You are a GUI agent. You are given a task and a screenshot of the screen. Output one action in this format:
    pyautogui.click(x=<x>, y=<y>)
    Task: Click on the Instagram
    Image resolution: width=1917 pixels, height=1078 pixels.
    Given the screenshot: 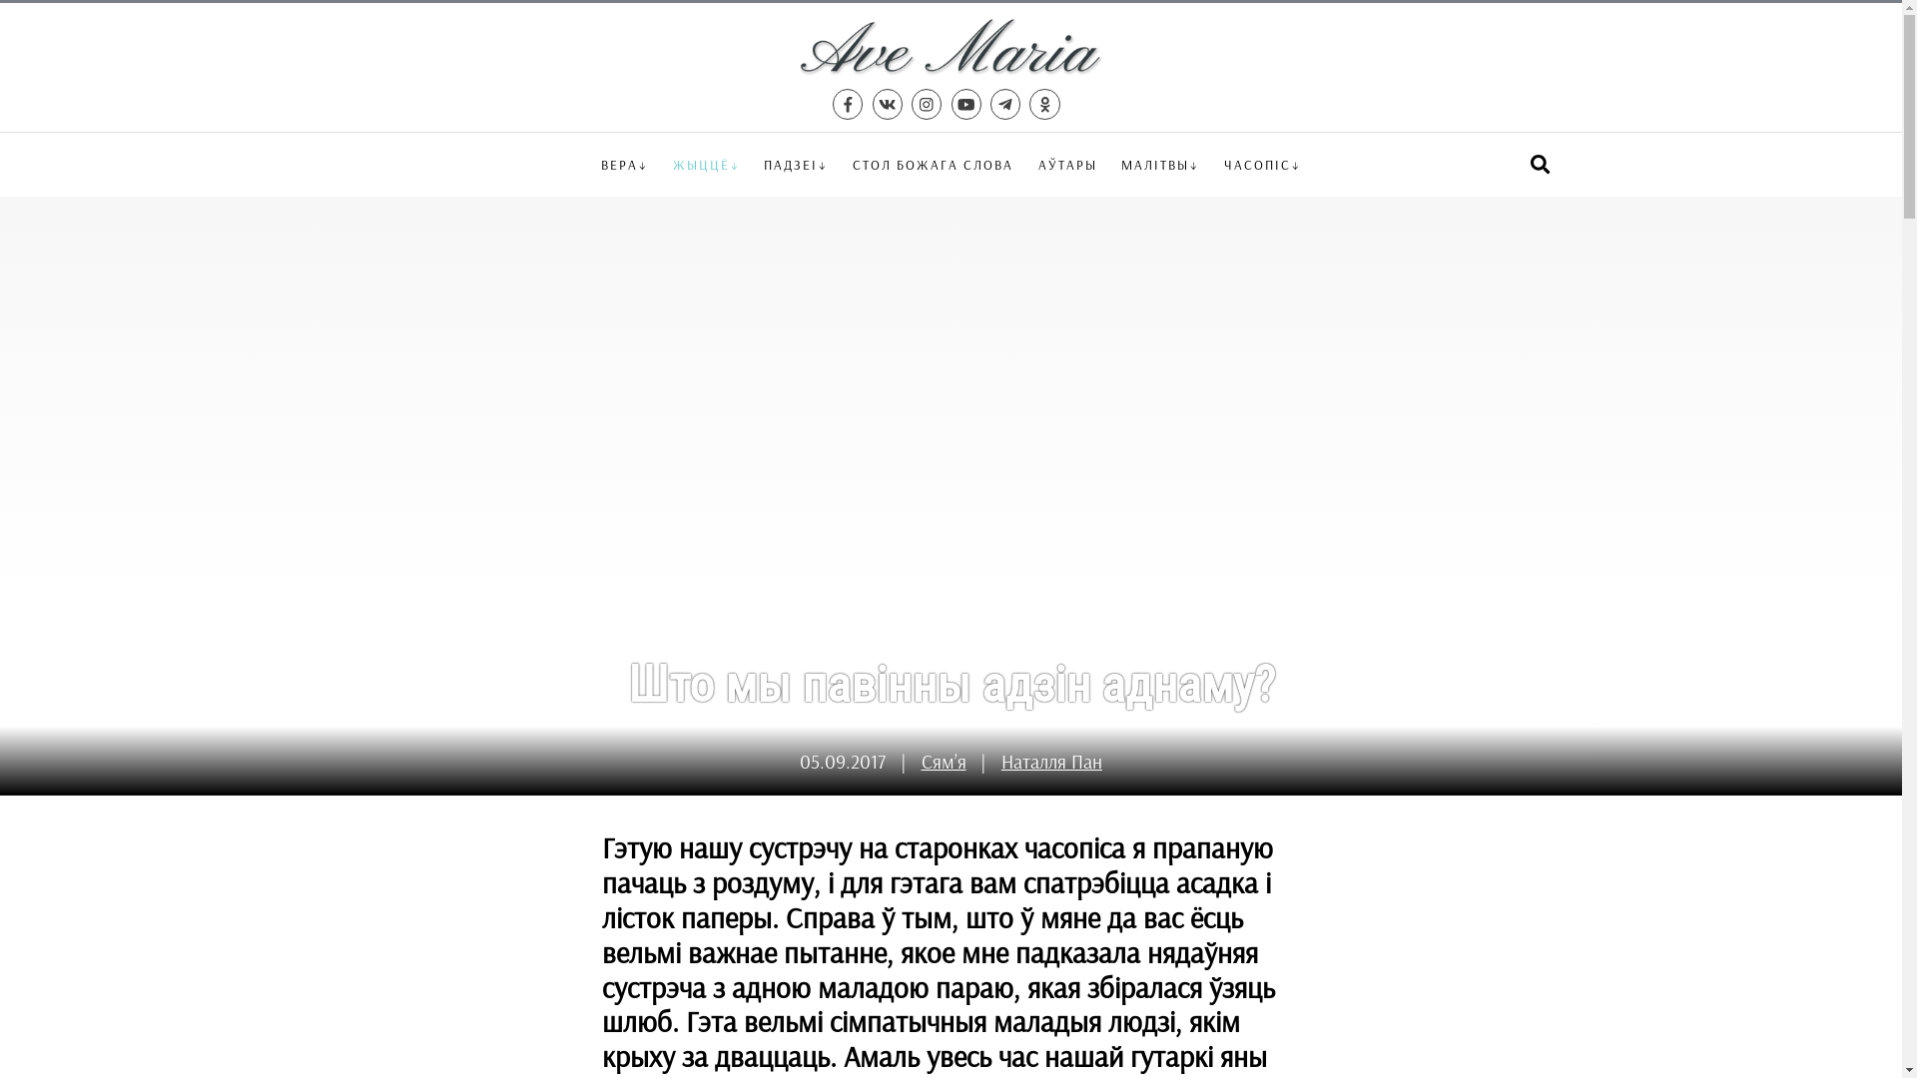 What is the action you would take?
    pyautogui.click(x=927, y=104)
    